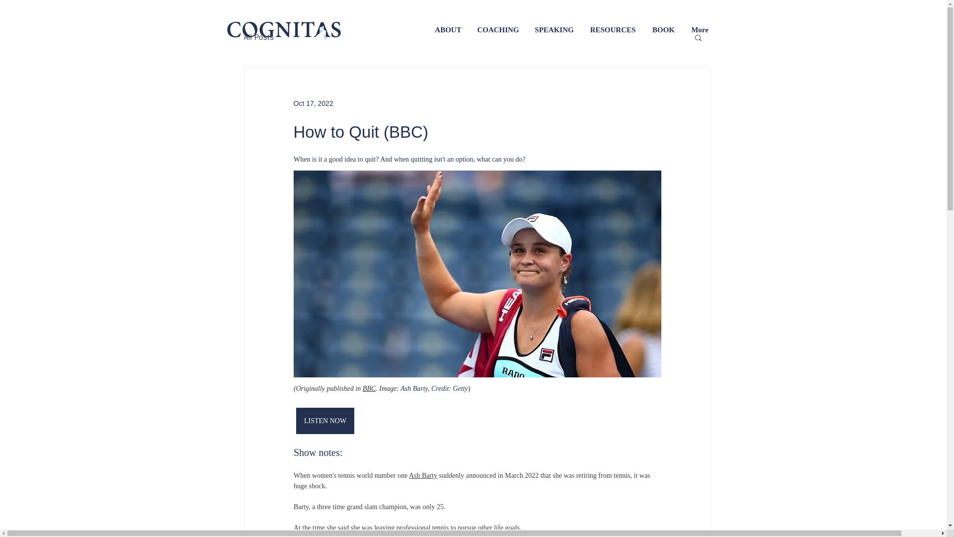 The height and width of the screenshot is (537, 954). I want to click on ABOUT, so click(448, 30).